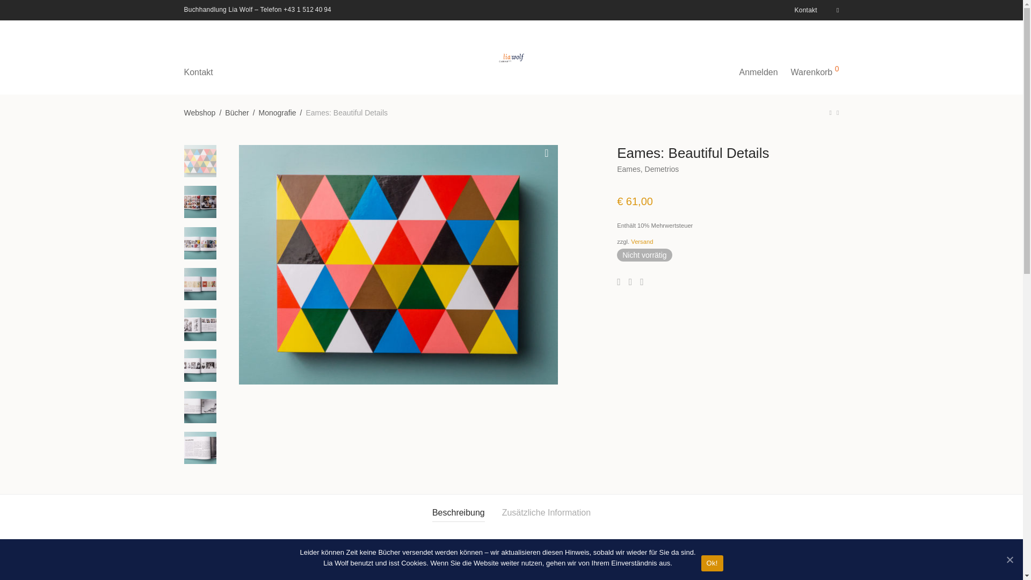 The height and width of the screenshot is (580, 1031). I want to click on Buchhandlung Lia Wolf, so click(218, 9).